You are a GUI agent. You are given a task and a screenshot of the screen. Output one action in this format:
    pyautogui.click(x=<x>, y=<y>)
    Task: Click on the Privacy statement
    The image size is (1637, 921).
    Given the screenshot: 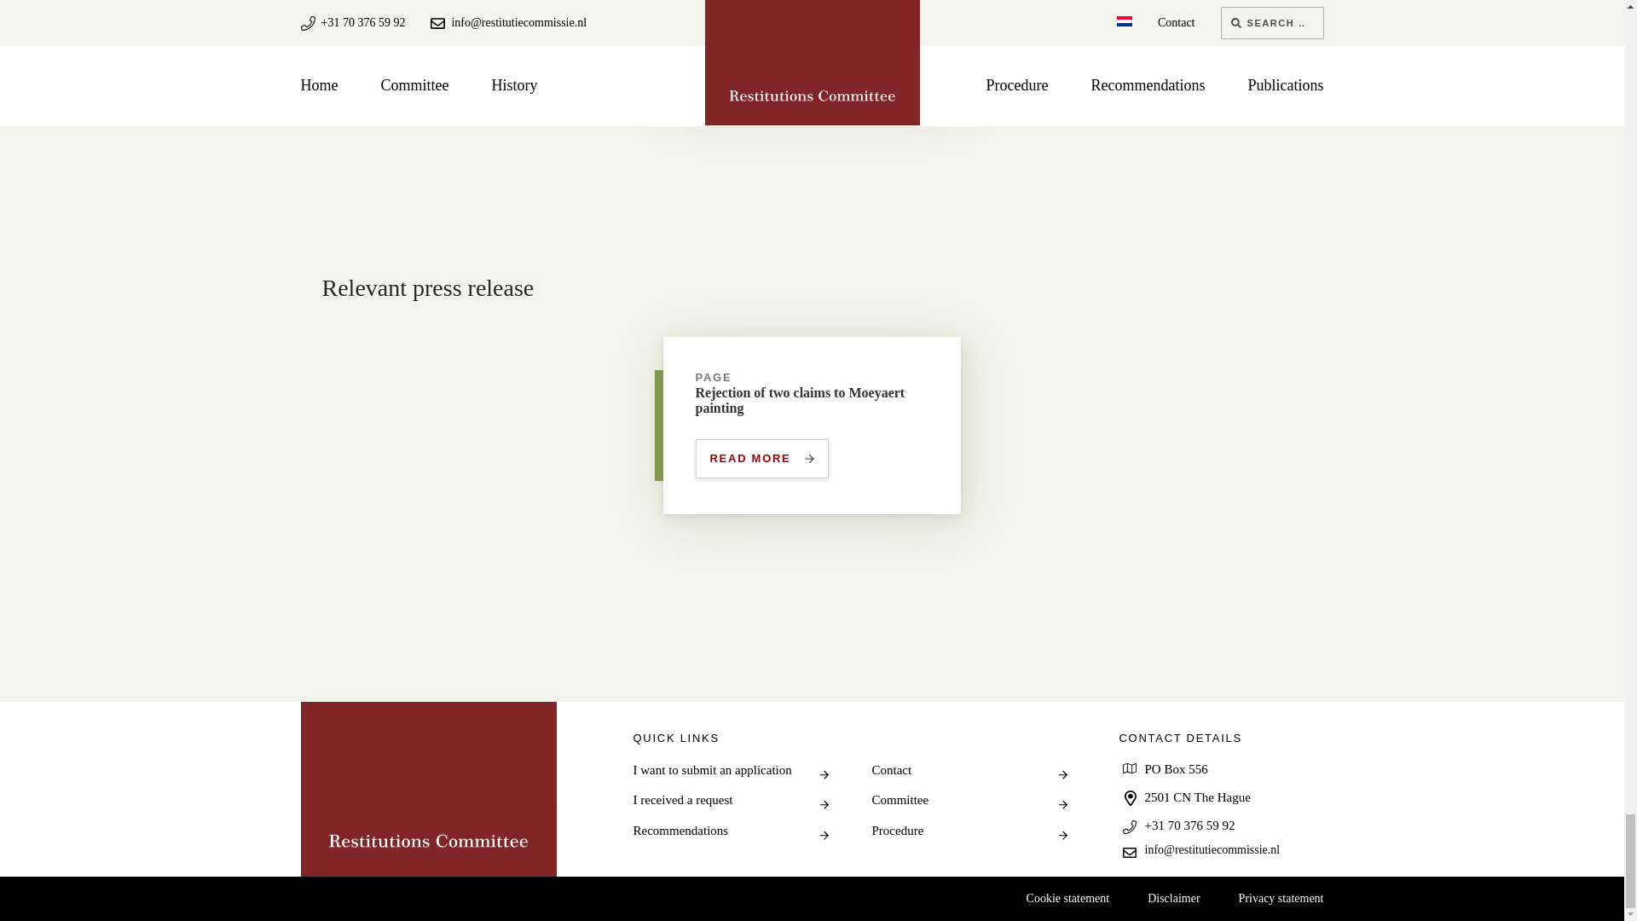 What is the action you would take?
    pyautogui.click(x=762, y=459)
    